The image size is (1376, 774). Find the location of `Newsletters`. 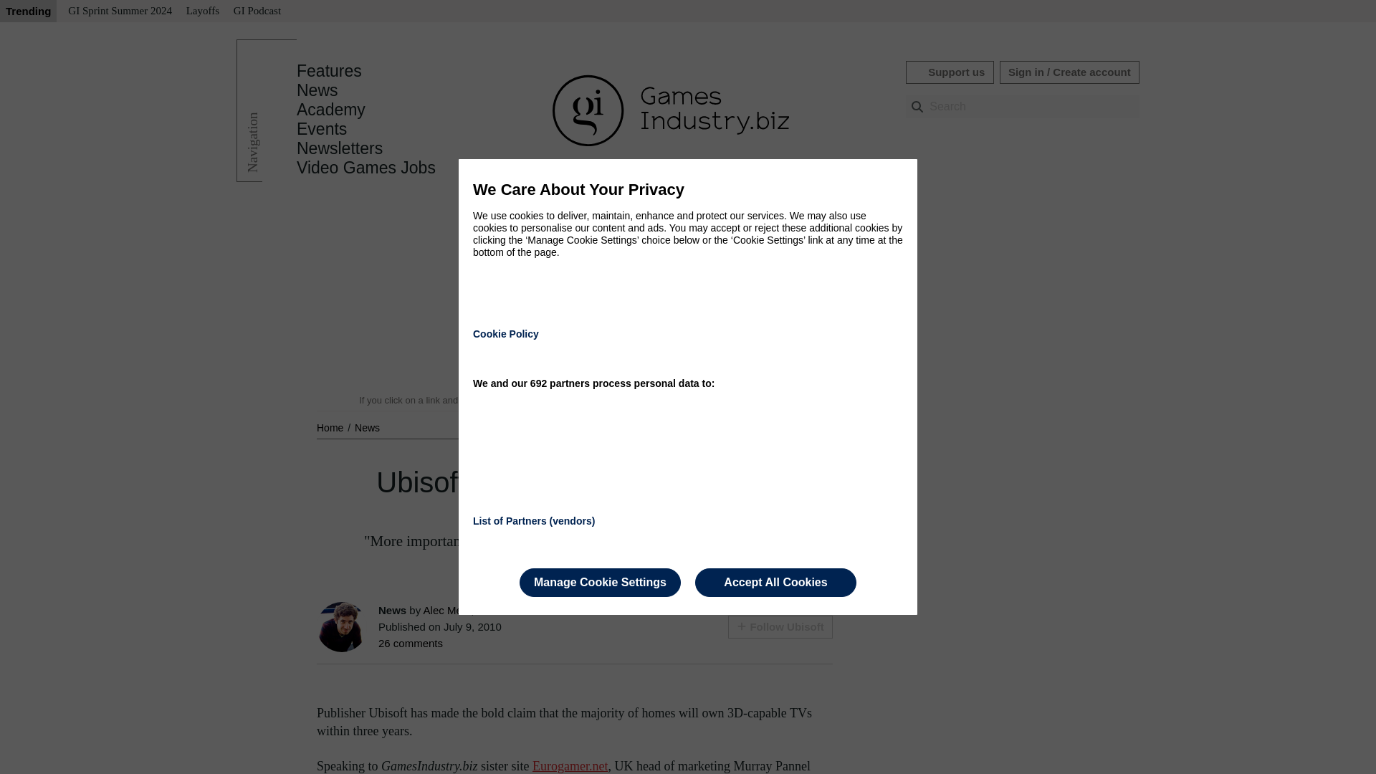

Newsletters is located at coordinates (340, 148).